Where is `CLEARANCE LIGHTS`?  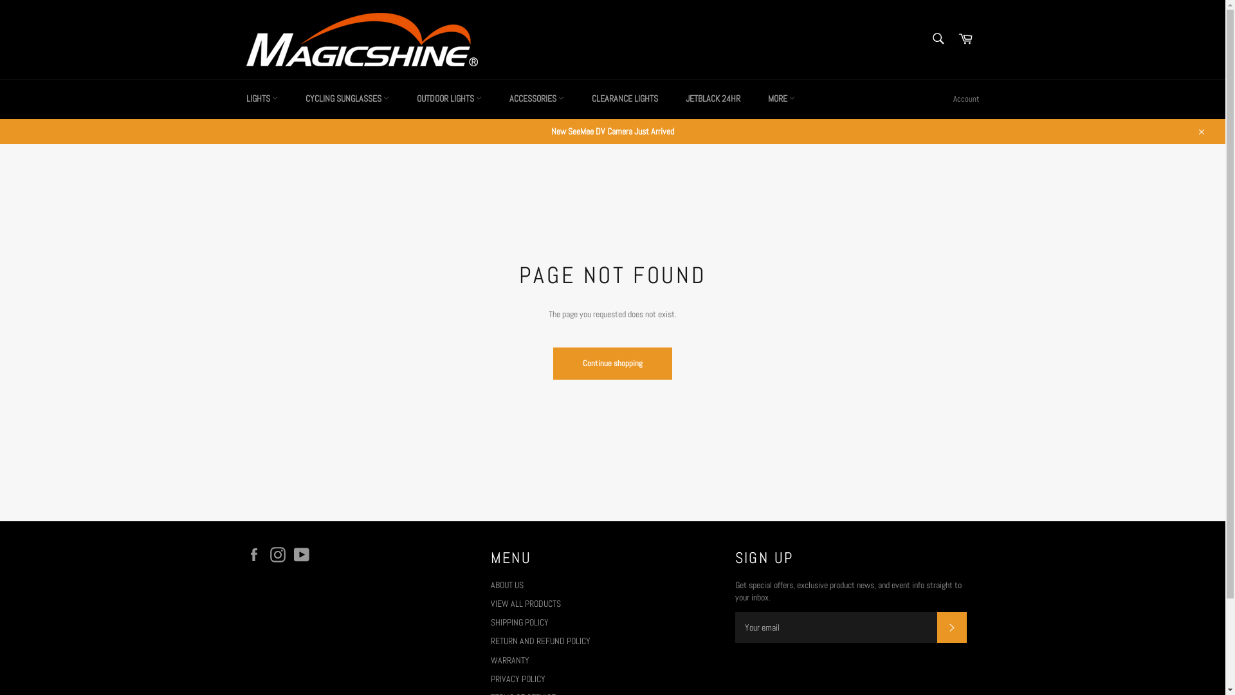
CLEARANCE LIGHTS is located at coordinates (625, 99).